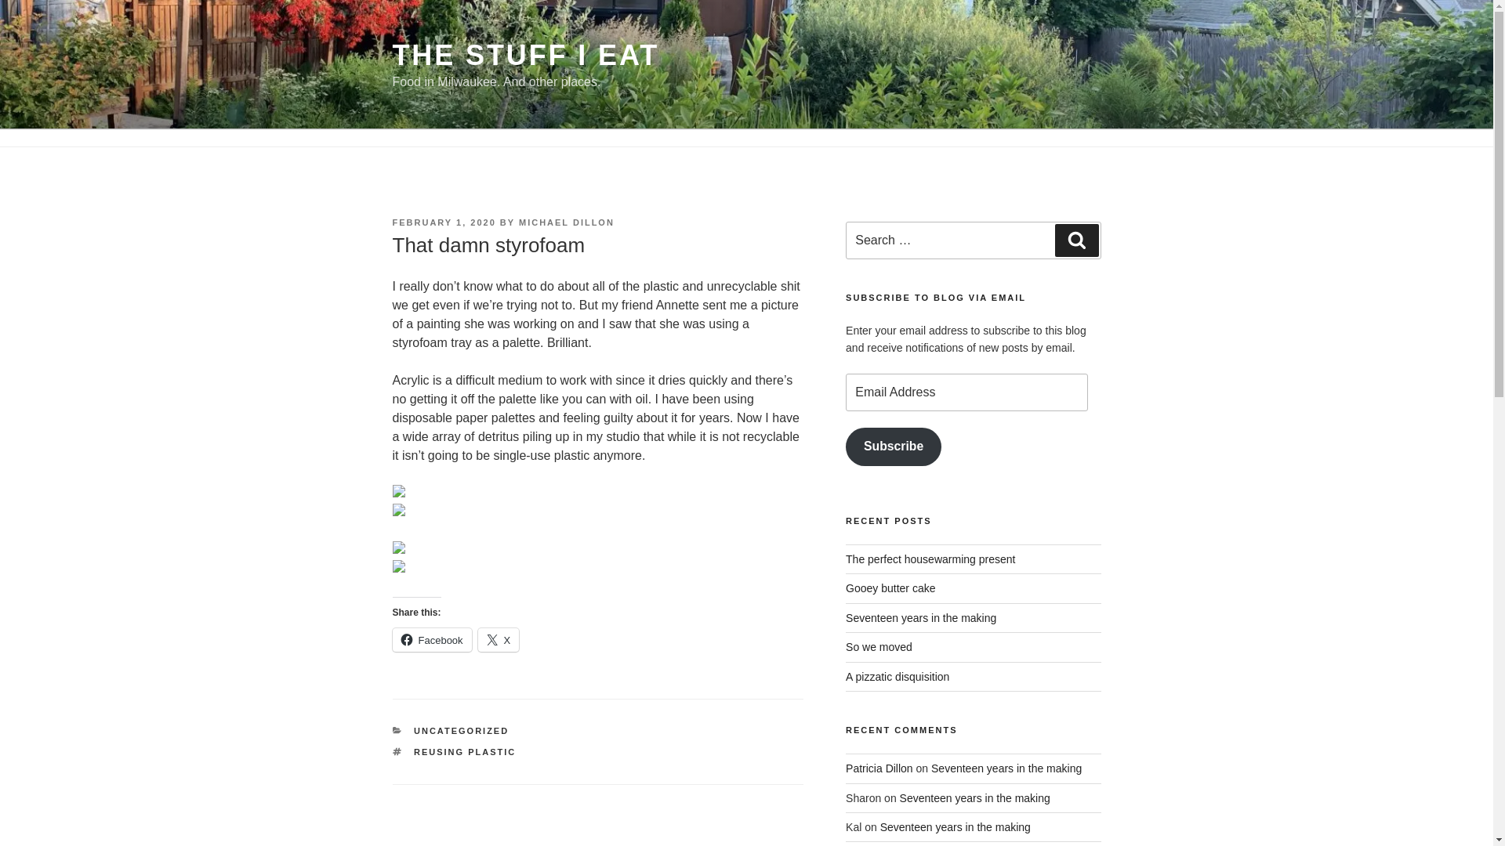 The height and width of the screenshot is (846, 1505). Describe the element at coordinates (894, 446) in the screenshot. I see `Subscribe` at that location.